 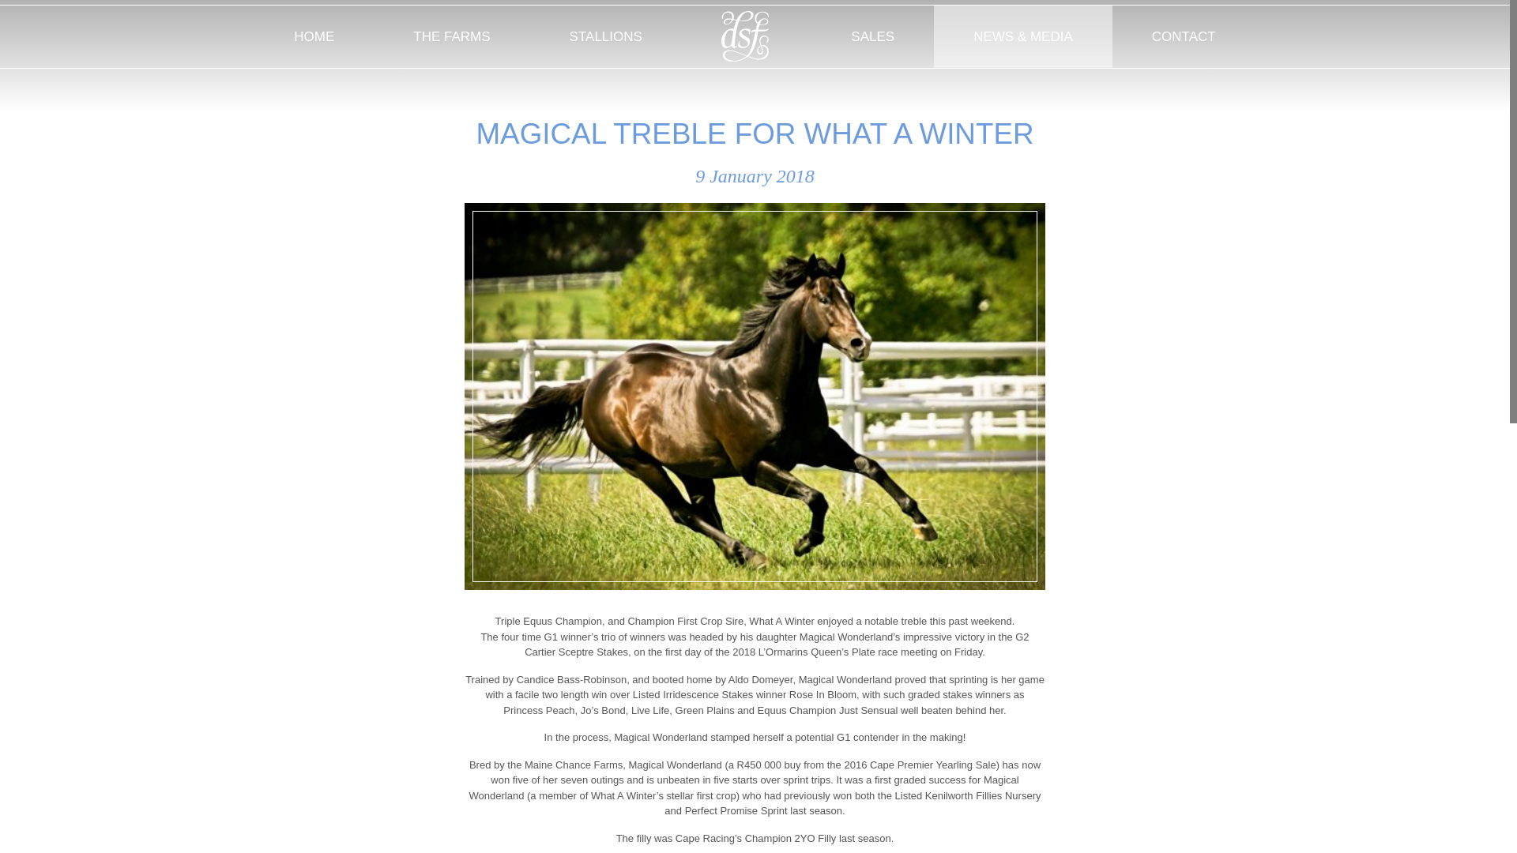 What do you see at coordinates (451, 36) in the screenshot?
I see `THE FARMS` at bounding box center [451, 36].